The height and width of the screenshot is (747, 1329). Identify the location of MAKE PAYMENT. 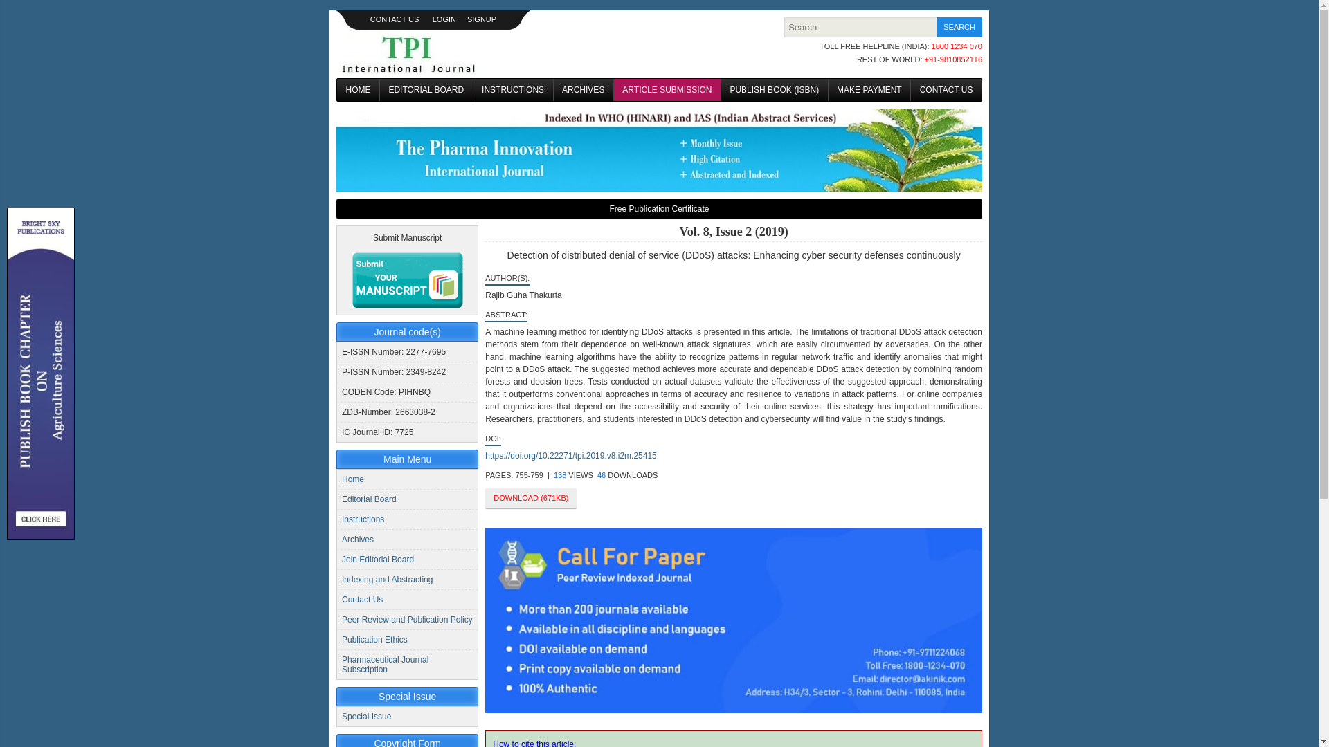
(869, 90).